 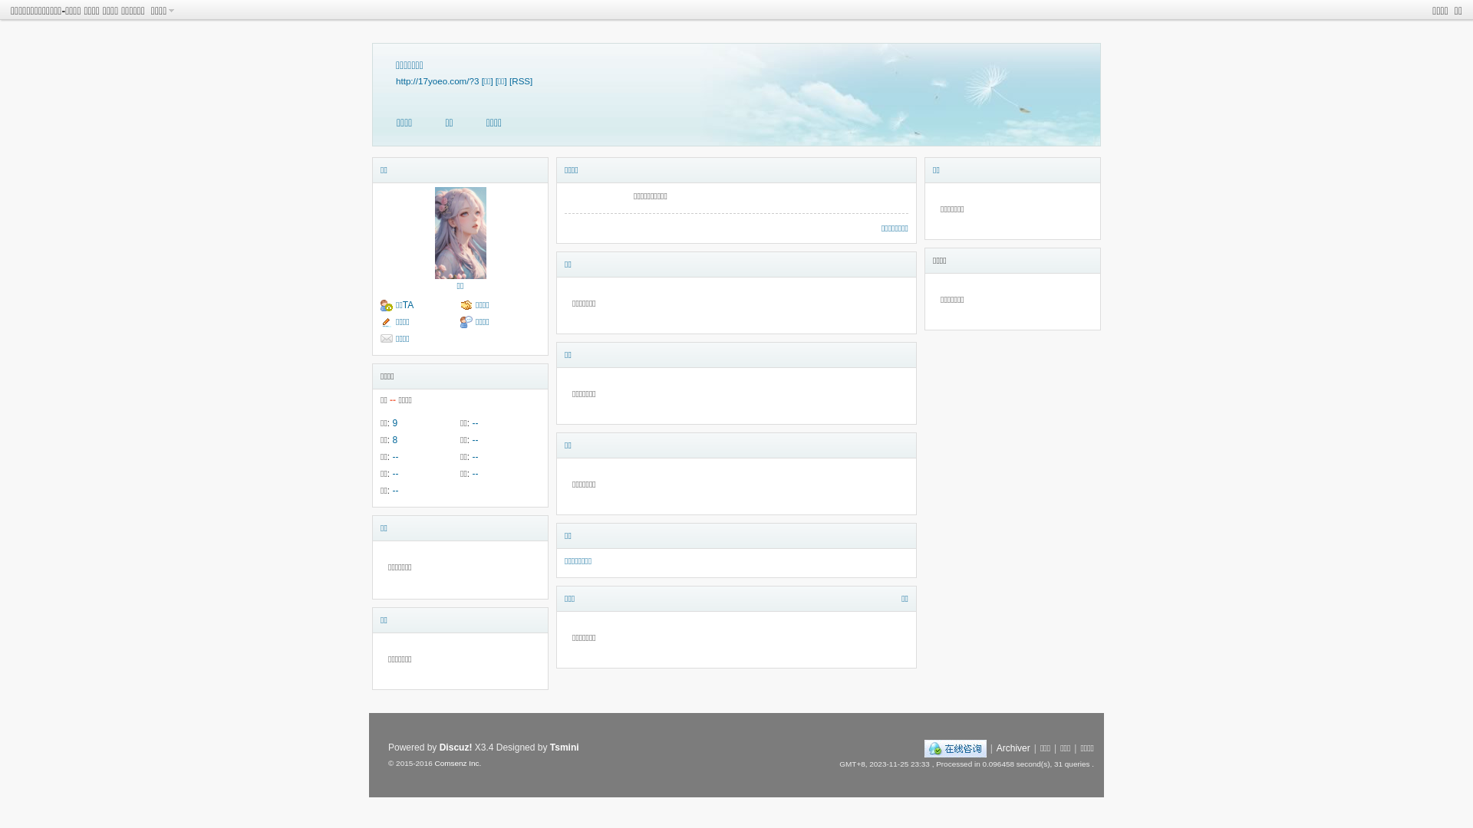 What do you see at coordinates (475, 440) in the screenshot?
I see `--` at bounding box center [475, 440].